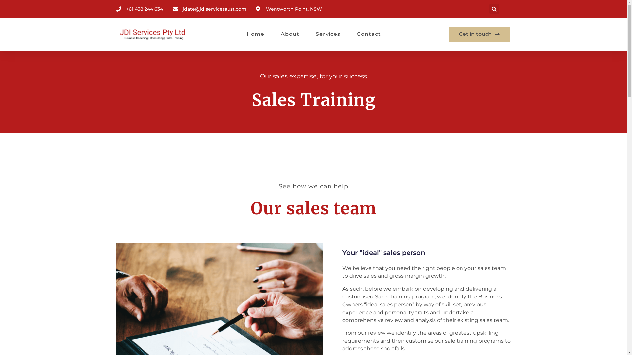 This screenshot has width=632, height=355. I want to click on Get in touch, so click(479, 34).